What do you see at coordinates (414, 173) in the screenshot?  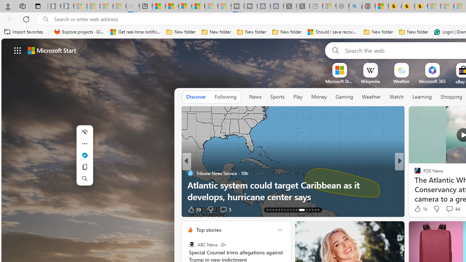 I see `The Weather Channel` at bounding box center [414, 173].